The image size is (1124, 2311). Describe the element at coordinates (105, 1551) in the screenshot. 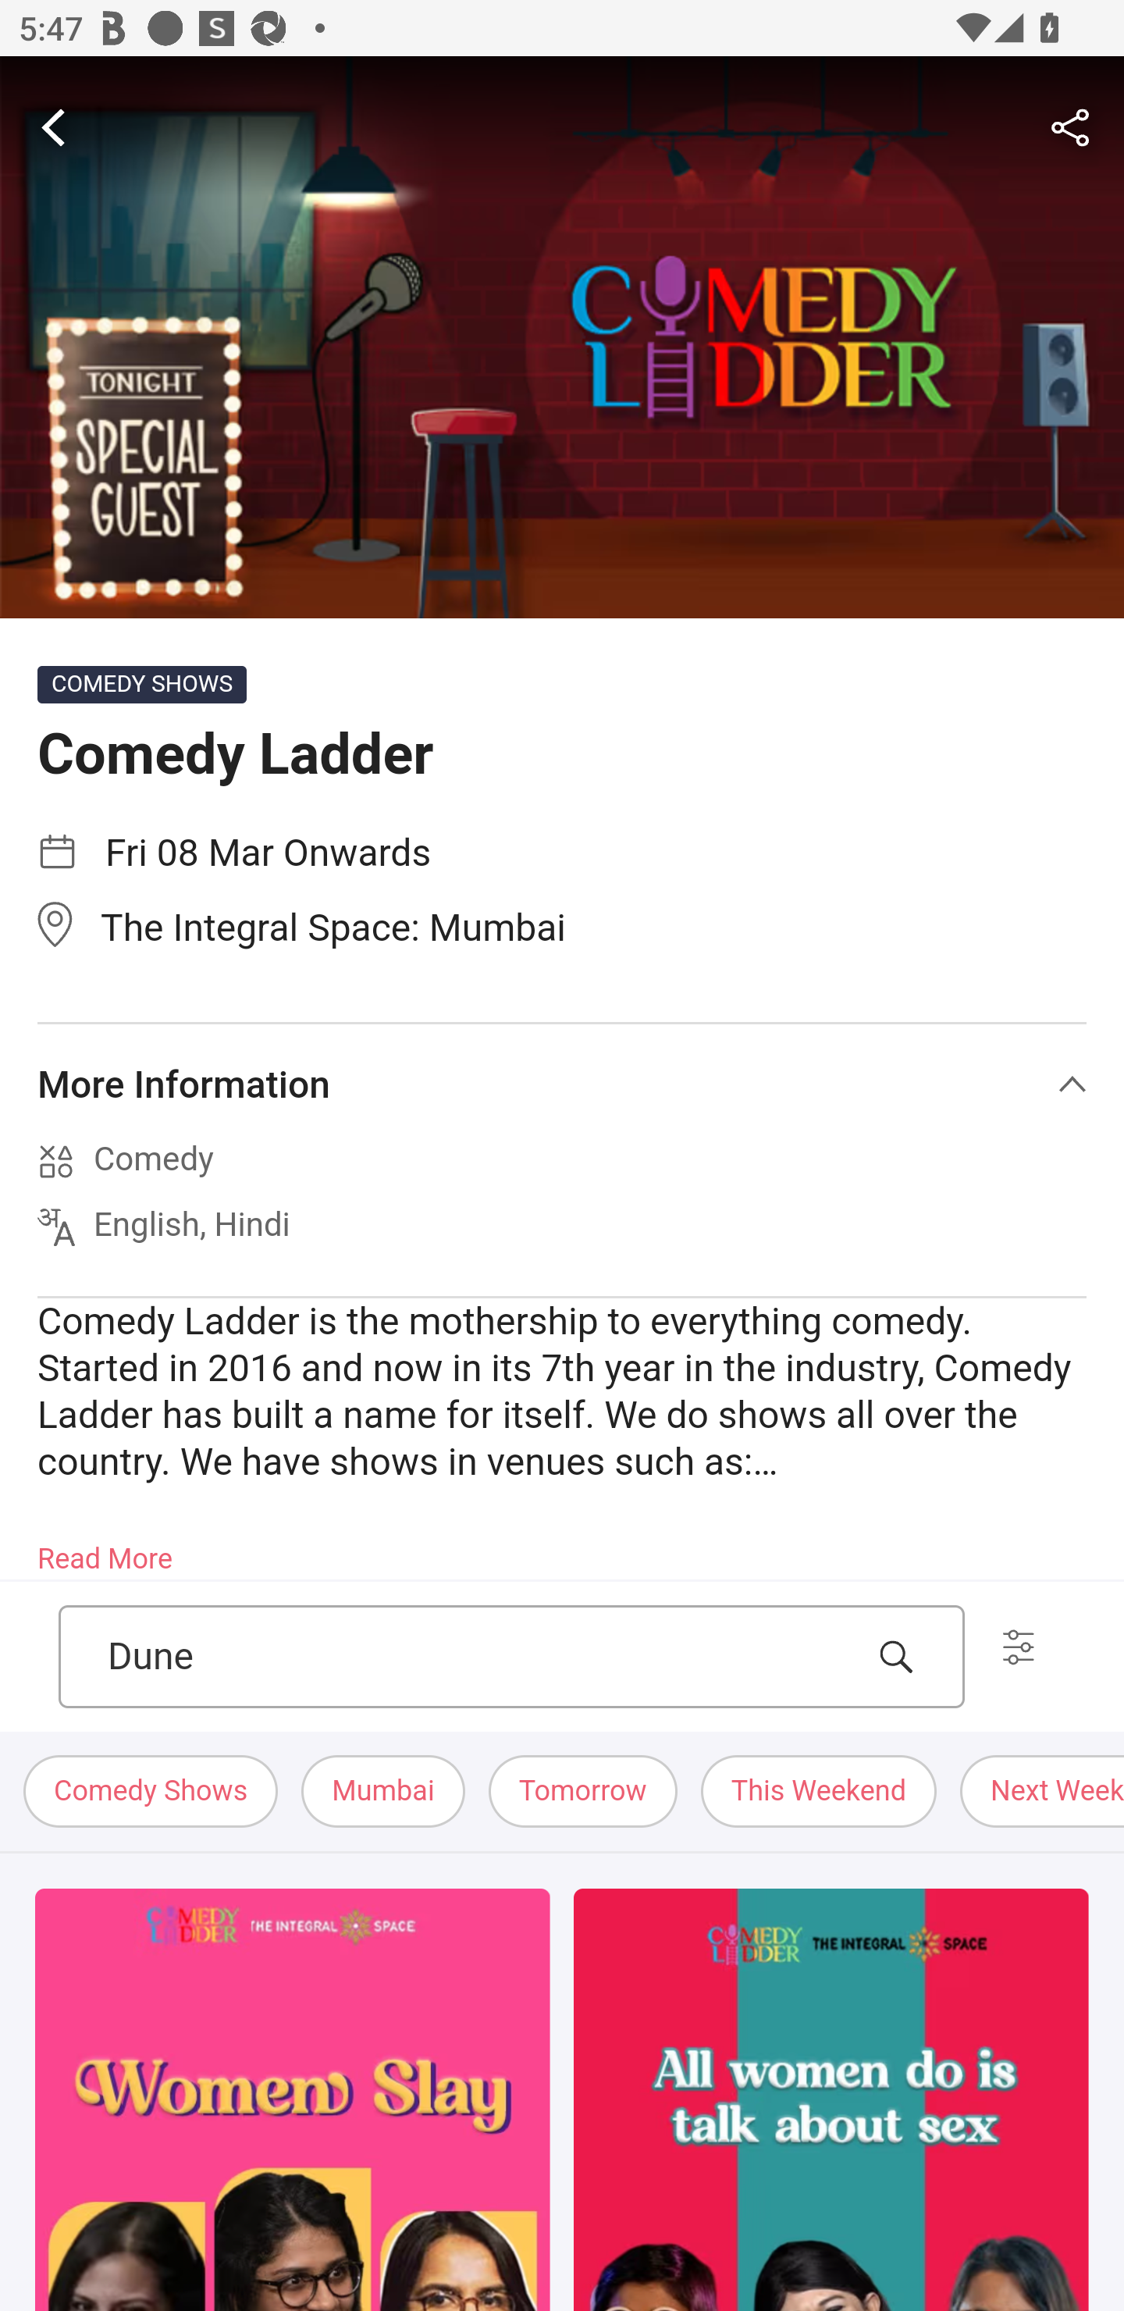

I see `Read More` at that location.